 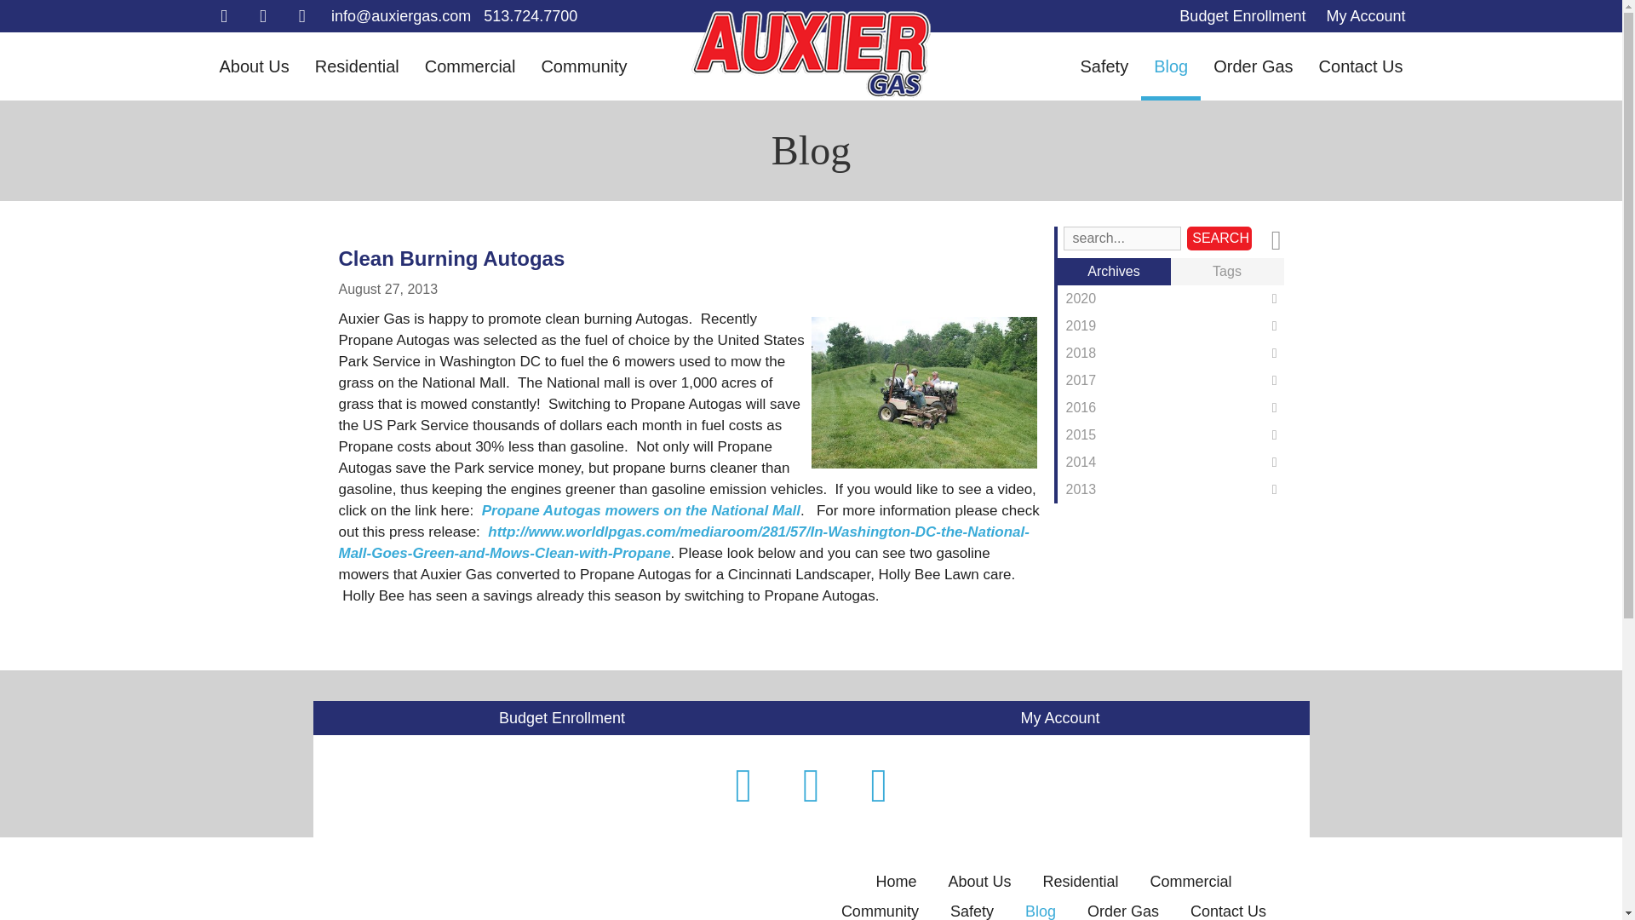 I want to click on visit our facebook page, so click(x=223, y=16).